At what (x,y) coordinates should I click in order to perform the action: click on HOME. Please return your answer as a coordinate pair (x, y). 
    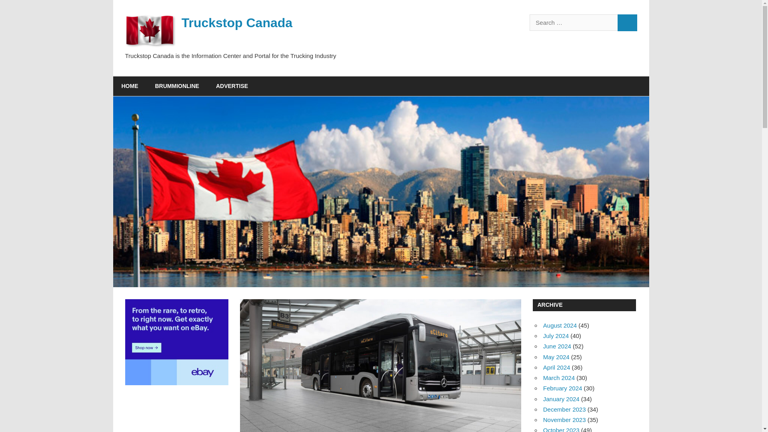
    Looking at the image, I should click on (130, 86).